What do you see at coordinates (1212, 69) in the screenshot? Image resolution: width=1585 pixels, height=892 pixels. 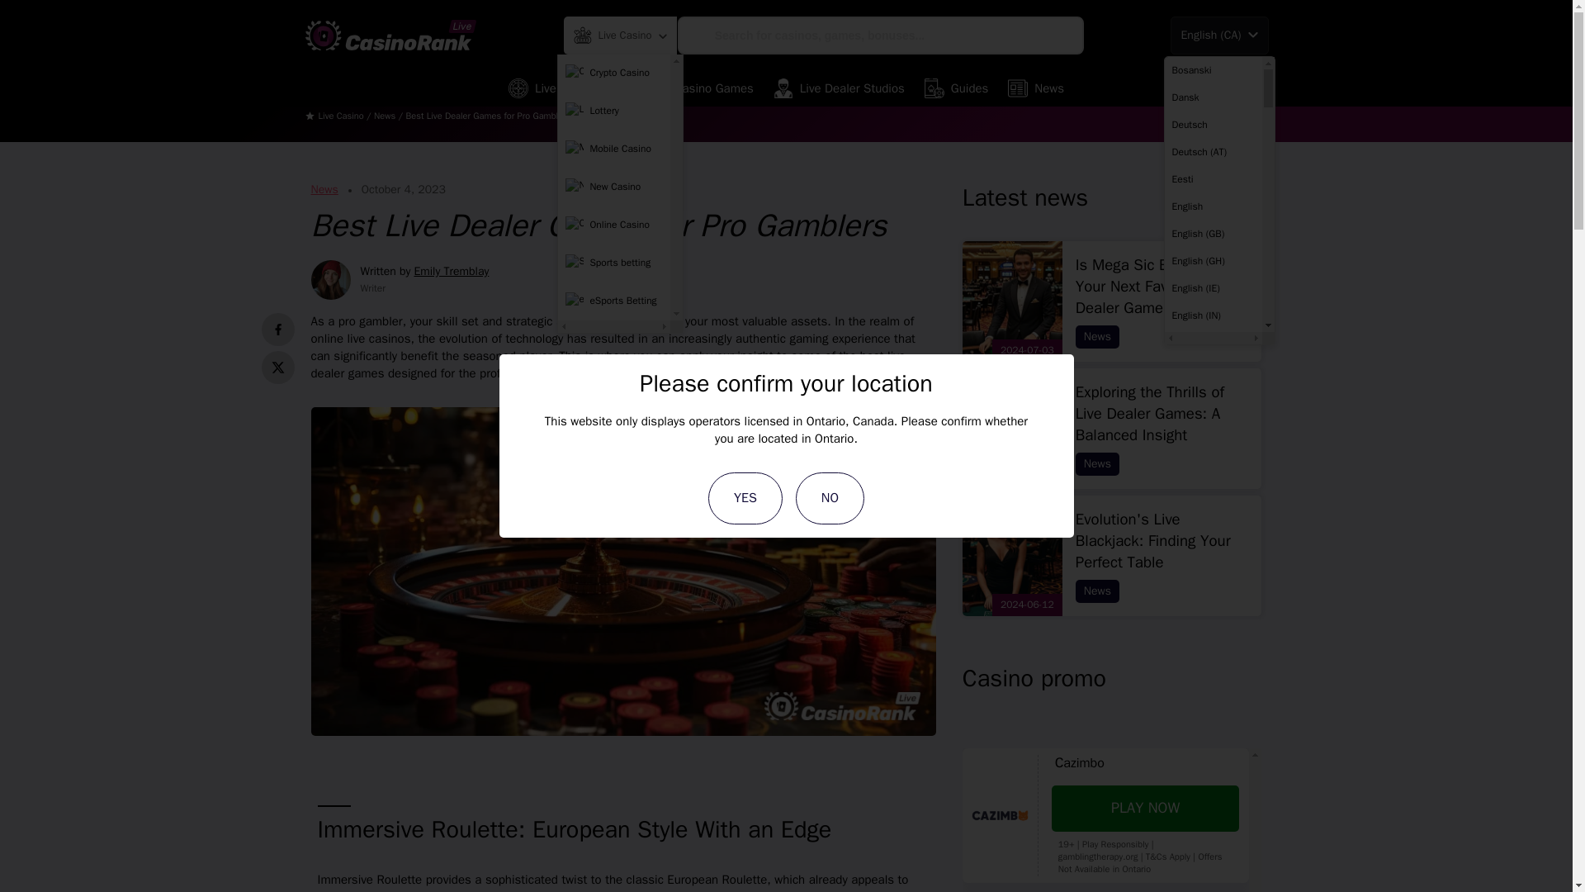 I see `Bosanski` at bounding box center [1212, 69].